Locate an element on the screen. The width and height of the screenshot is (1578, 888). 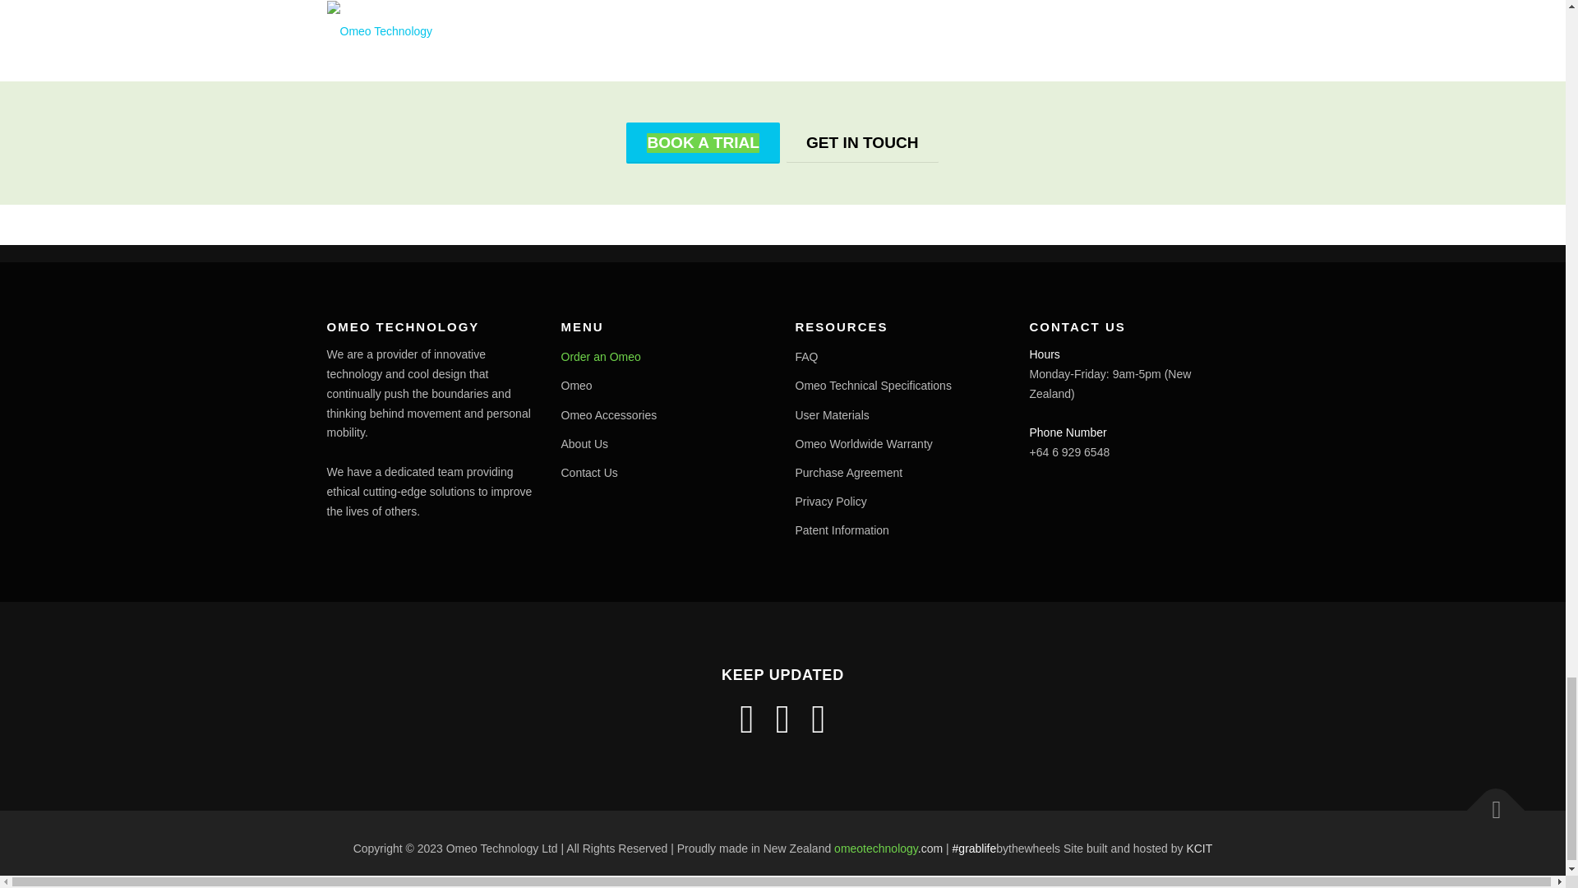
Contact Us is located at coordinates (588, 473).